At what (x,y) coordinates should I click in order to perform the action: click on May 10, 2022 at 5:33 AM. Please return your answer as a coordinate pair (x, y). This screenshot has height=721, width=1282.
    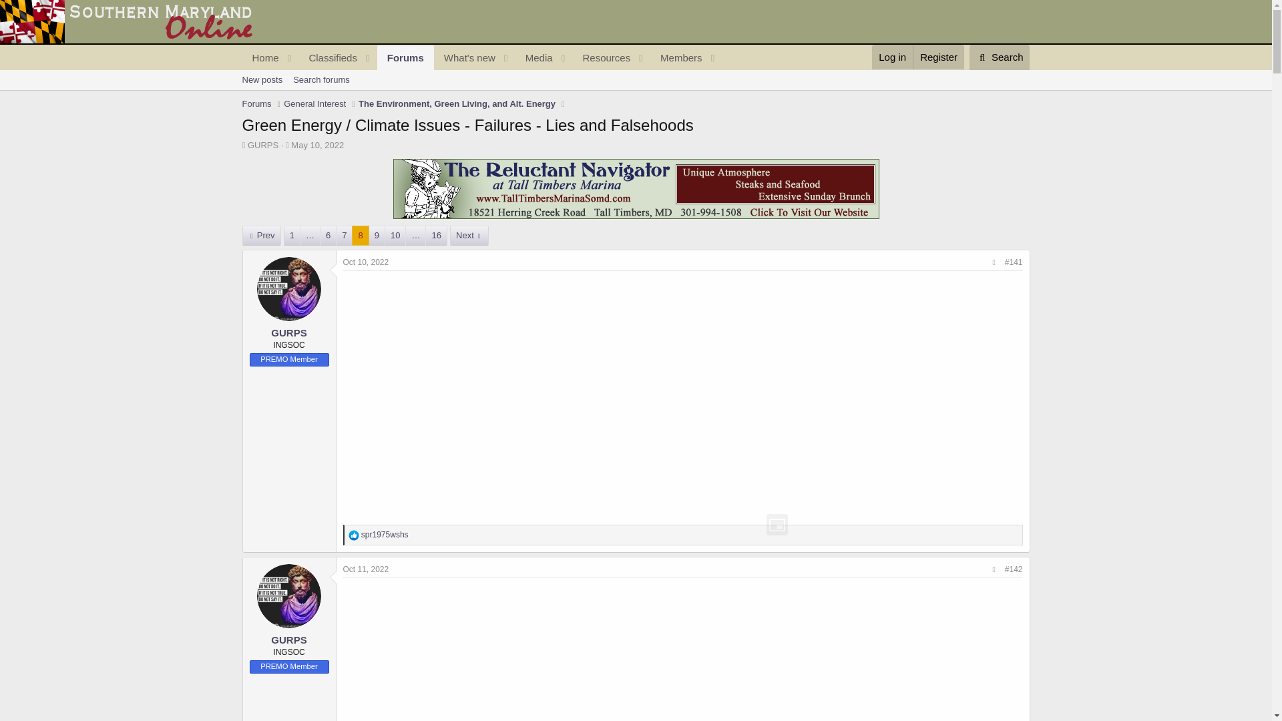
    Looking at the image, I should click on (405, 57).